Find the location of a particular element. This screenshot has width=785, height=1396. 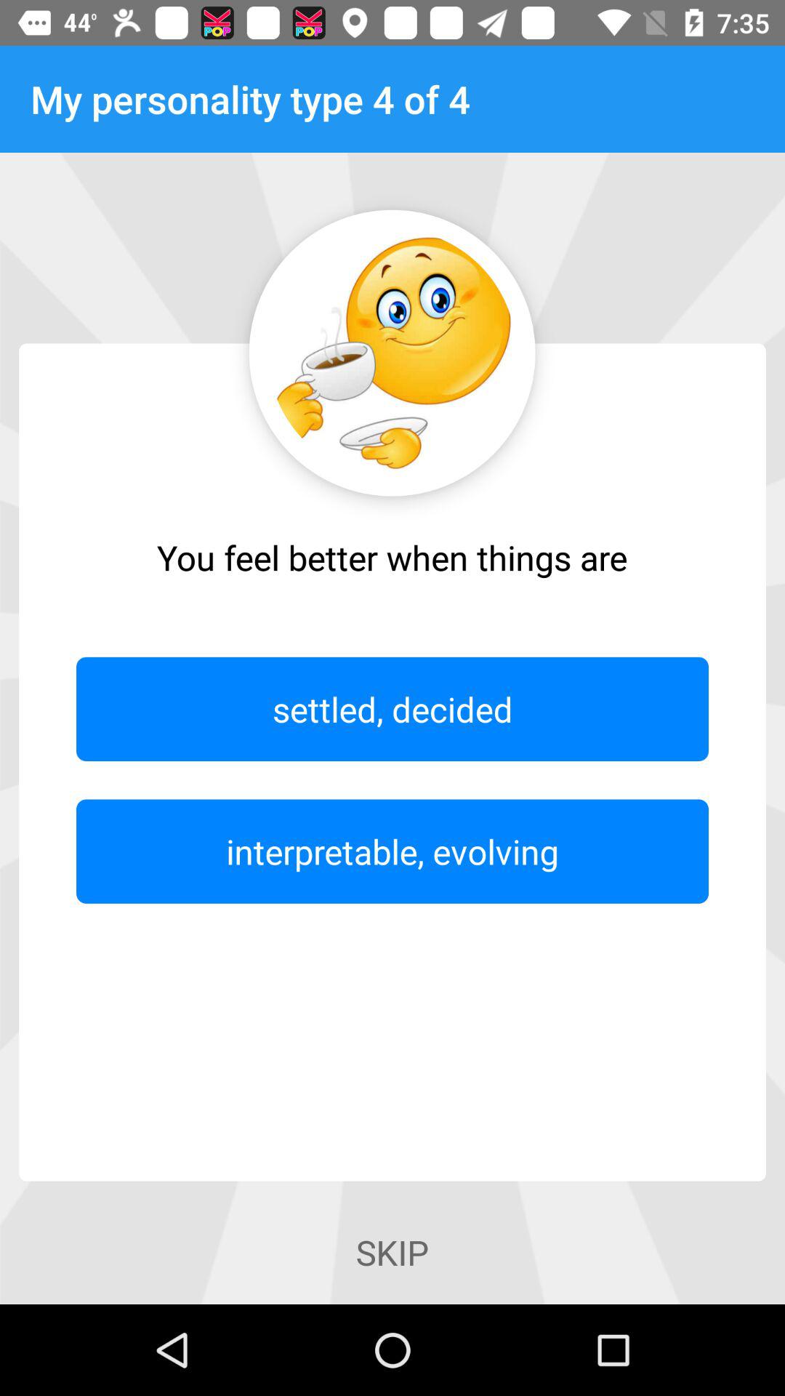

swipe until the settled, decided item is located at coordinates (392, 709).